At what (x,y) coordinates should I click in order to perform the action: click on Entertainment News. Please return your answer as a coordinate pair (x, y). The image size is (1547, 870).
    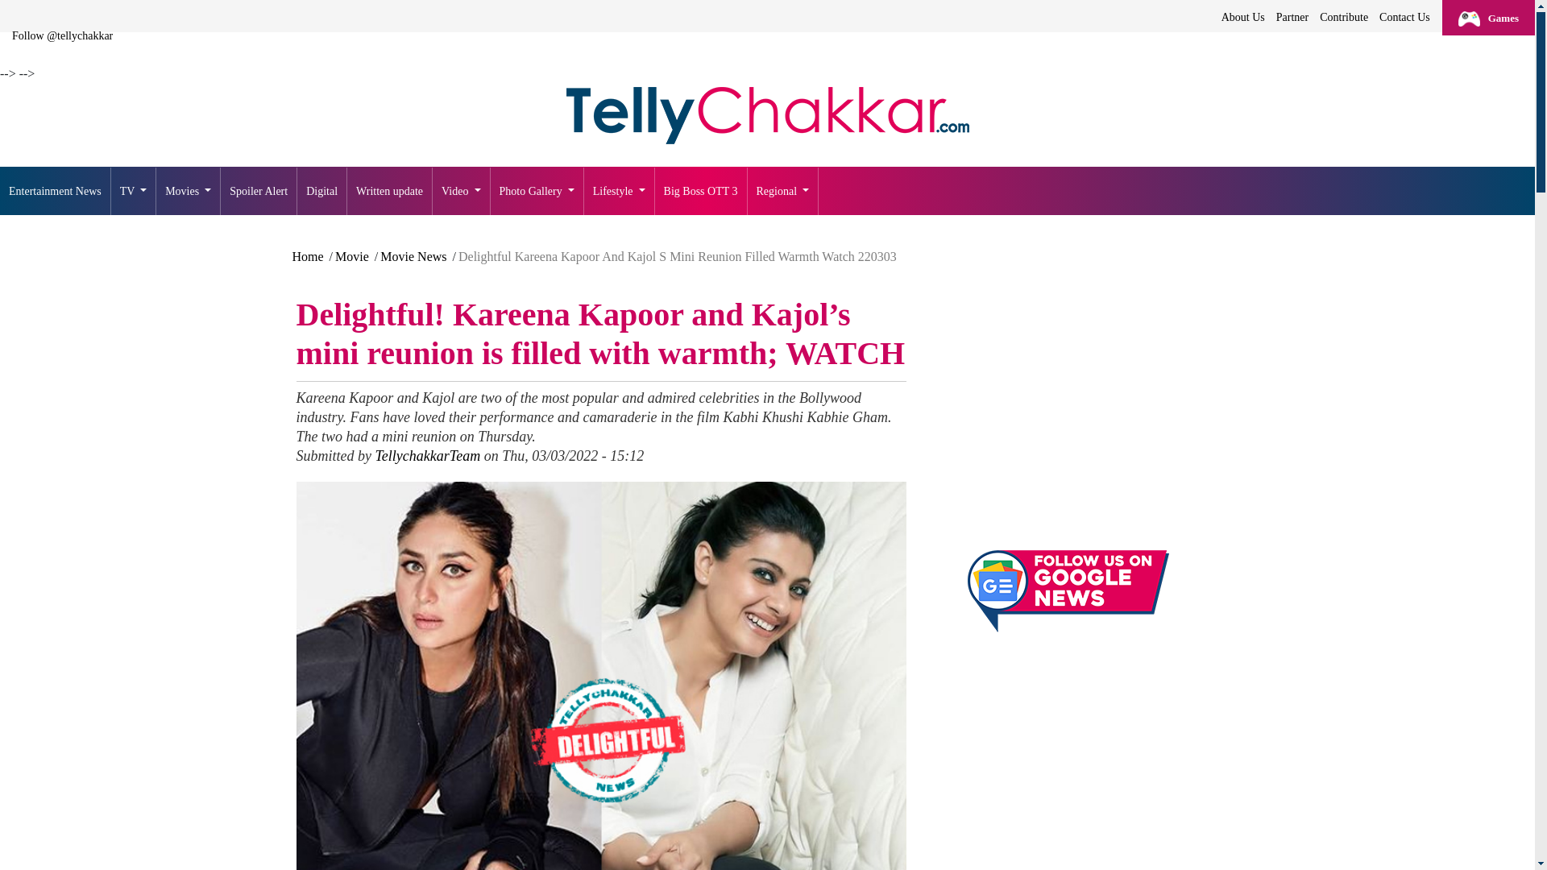
    Looking at the image, I should click on (56, 191).